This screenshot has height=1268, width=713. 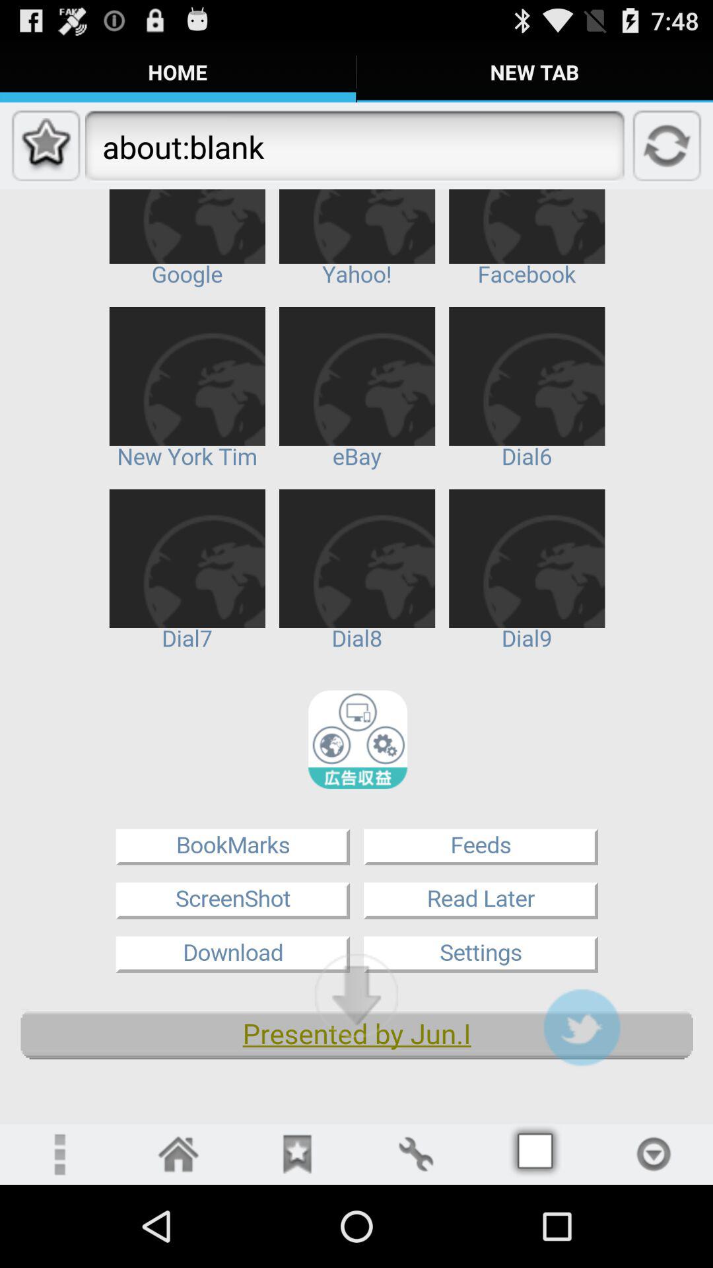 What do you see at coordinates (297, 1154) in the screenshot?
I see `rive` at bounding box center [297, 1154].